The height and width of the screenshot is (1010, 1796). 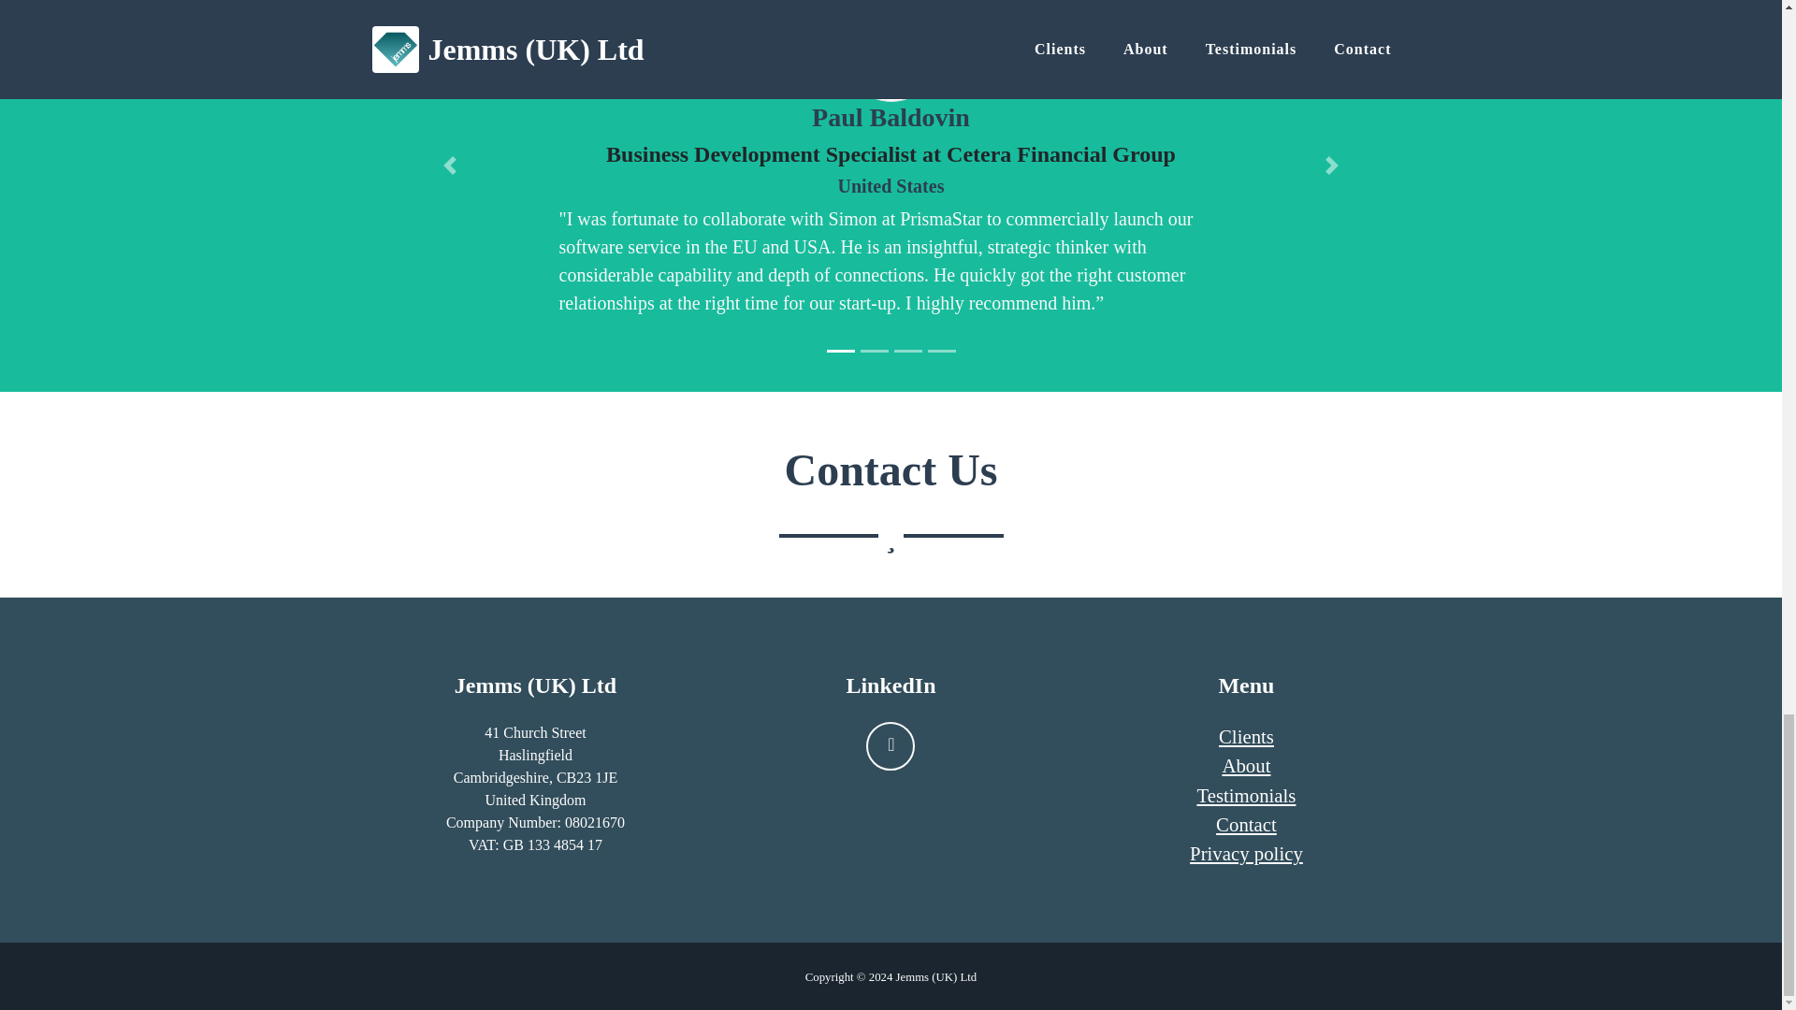 I want to click on Testimonials, so click(x=1245, y=795).